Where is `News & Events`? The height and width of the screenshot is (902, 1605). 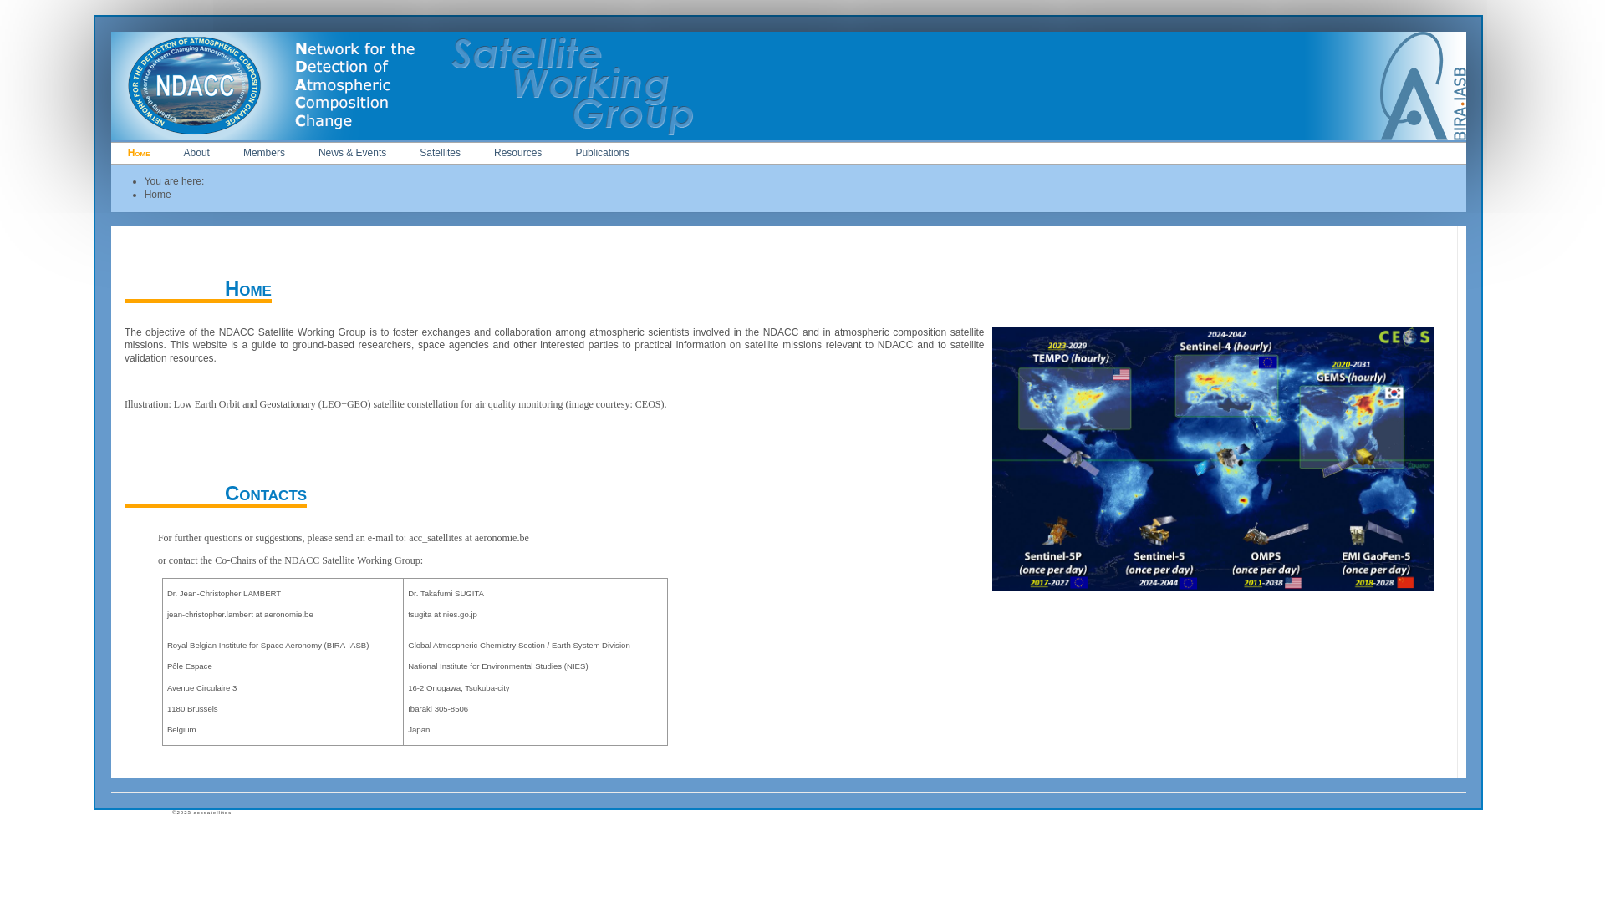 News & Events is located at coordinates (353, 153).